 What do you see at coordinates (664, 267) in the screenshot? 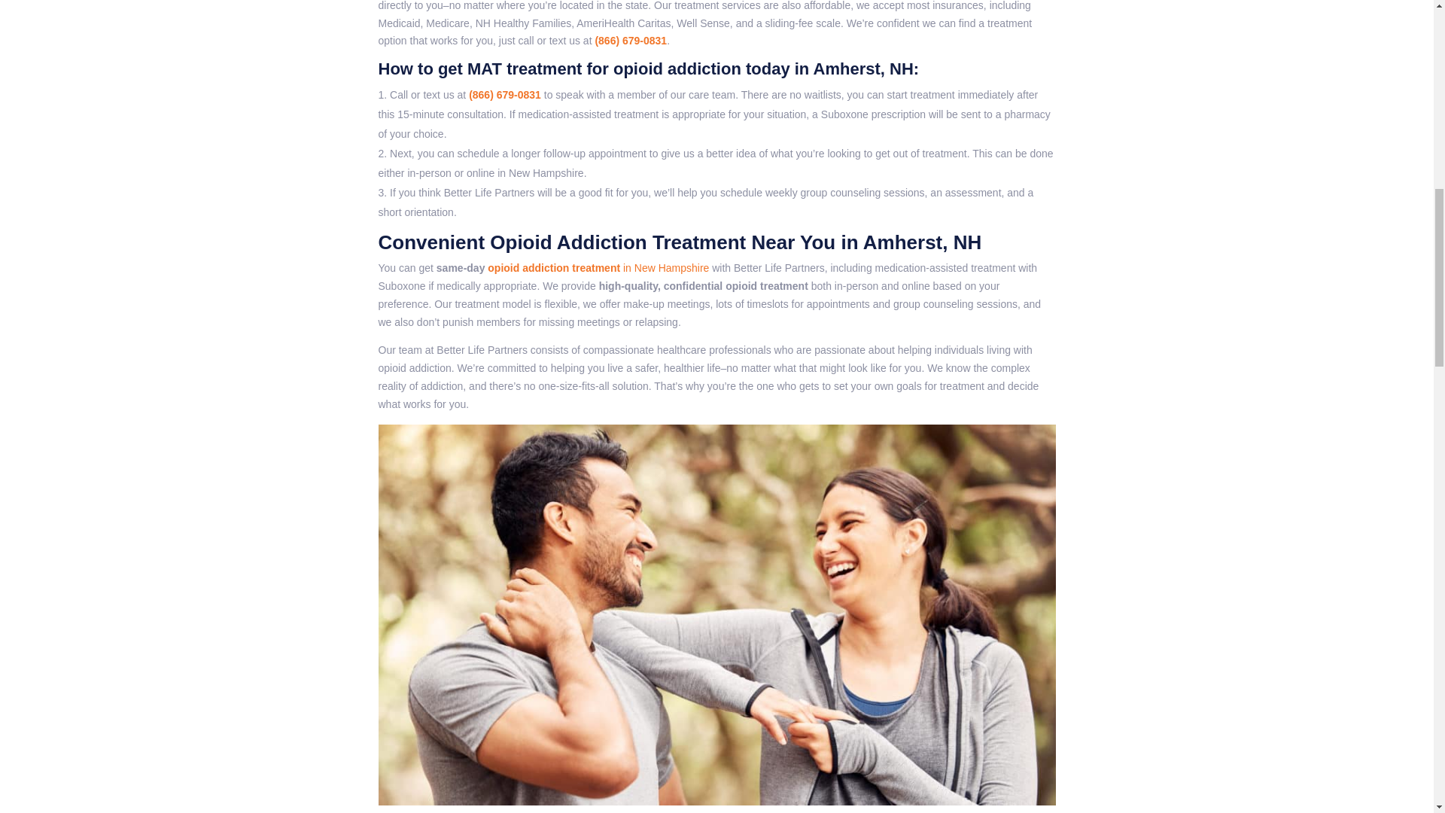
I see `in New Hampshire` at bounding box center [664, 267].